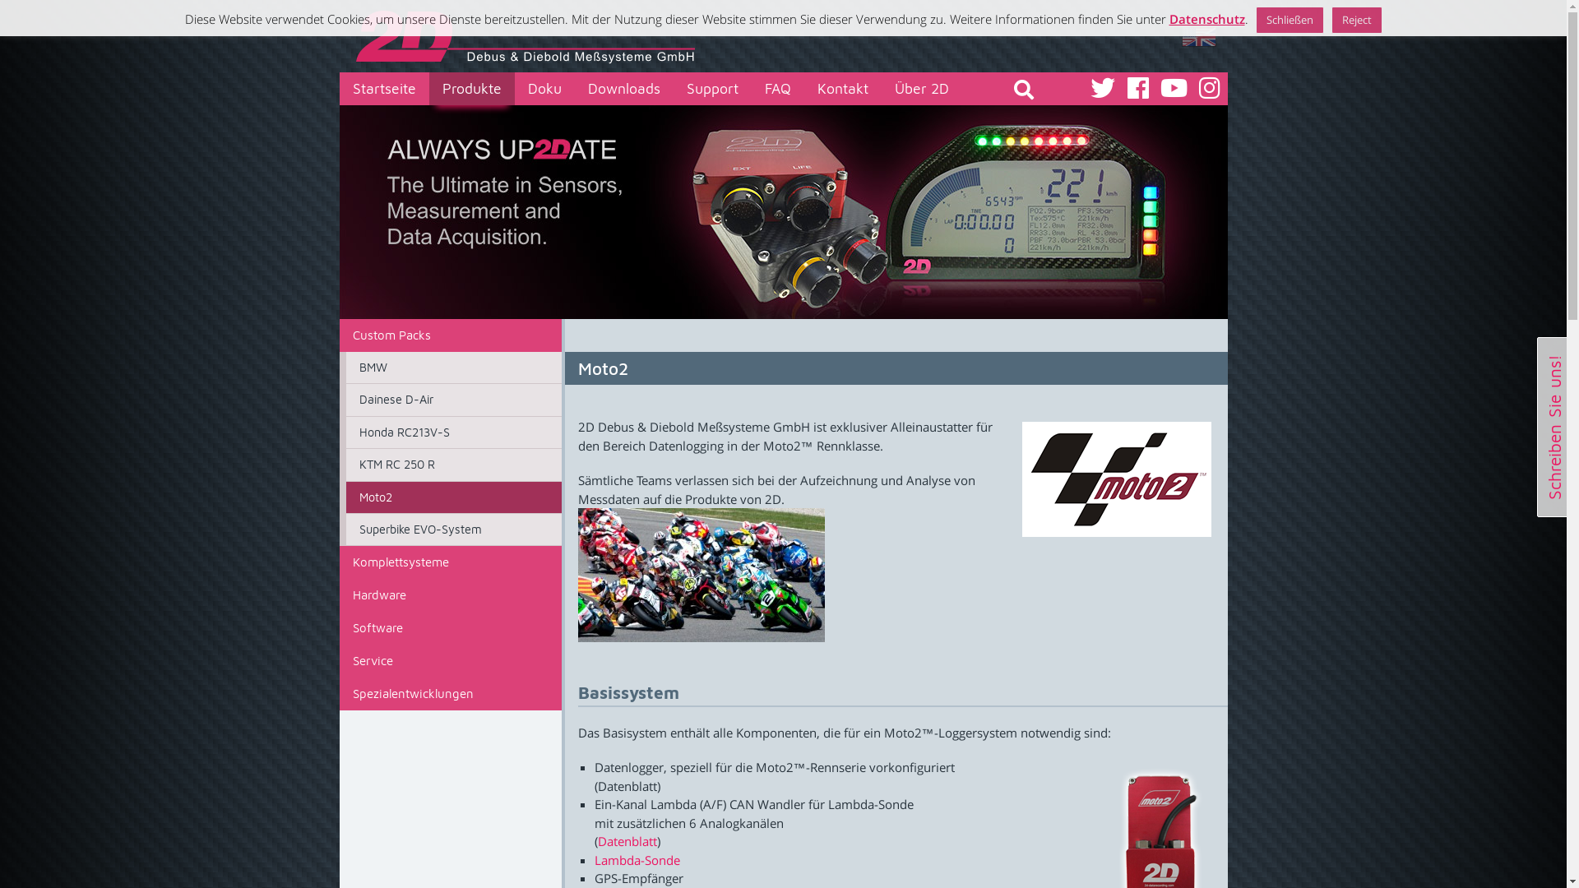  What do you see at coordinates (627, 841) in the screenshot?
I see `Datenblatt` at bounding box center [627, 841].